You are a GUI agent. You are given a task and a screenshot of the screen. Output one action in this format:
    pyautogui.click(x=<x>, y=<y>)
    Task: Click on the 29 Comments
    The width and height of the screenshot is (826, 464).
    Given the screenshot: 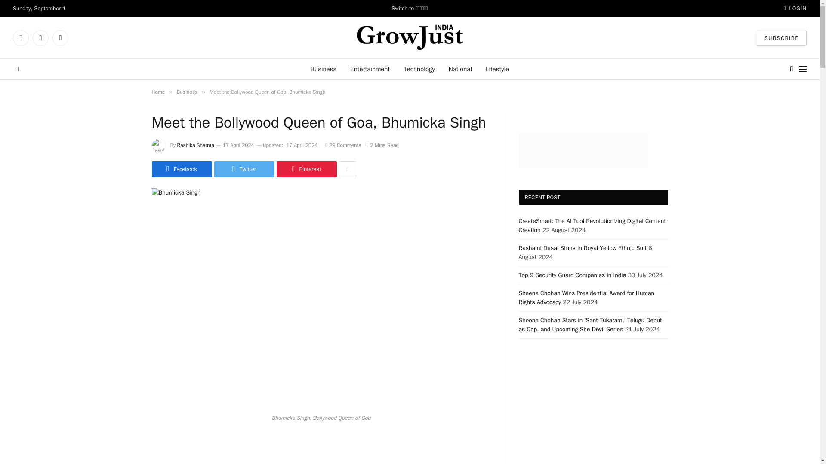 What is the action you would take?
    pyautogui.click(x=343, y=145)
    